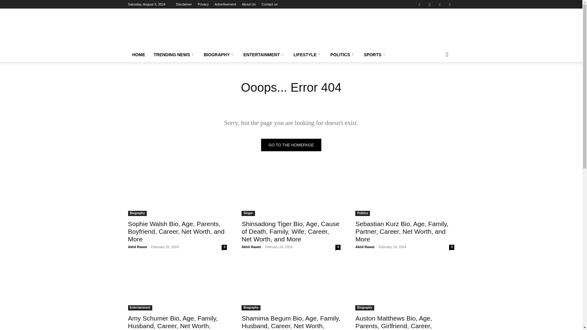 The height and width of the screenshot is (330, 587). What do you see at coordinates (419, 4) in the screenshot?
I see `Facebook` at bounding box center [419, 4].